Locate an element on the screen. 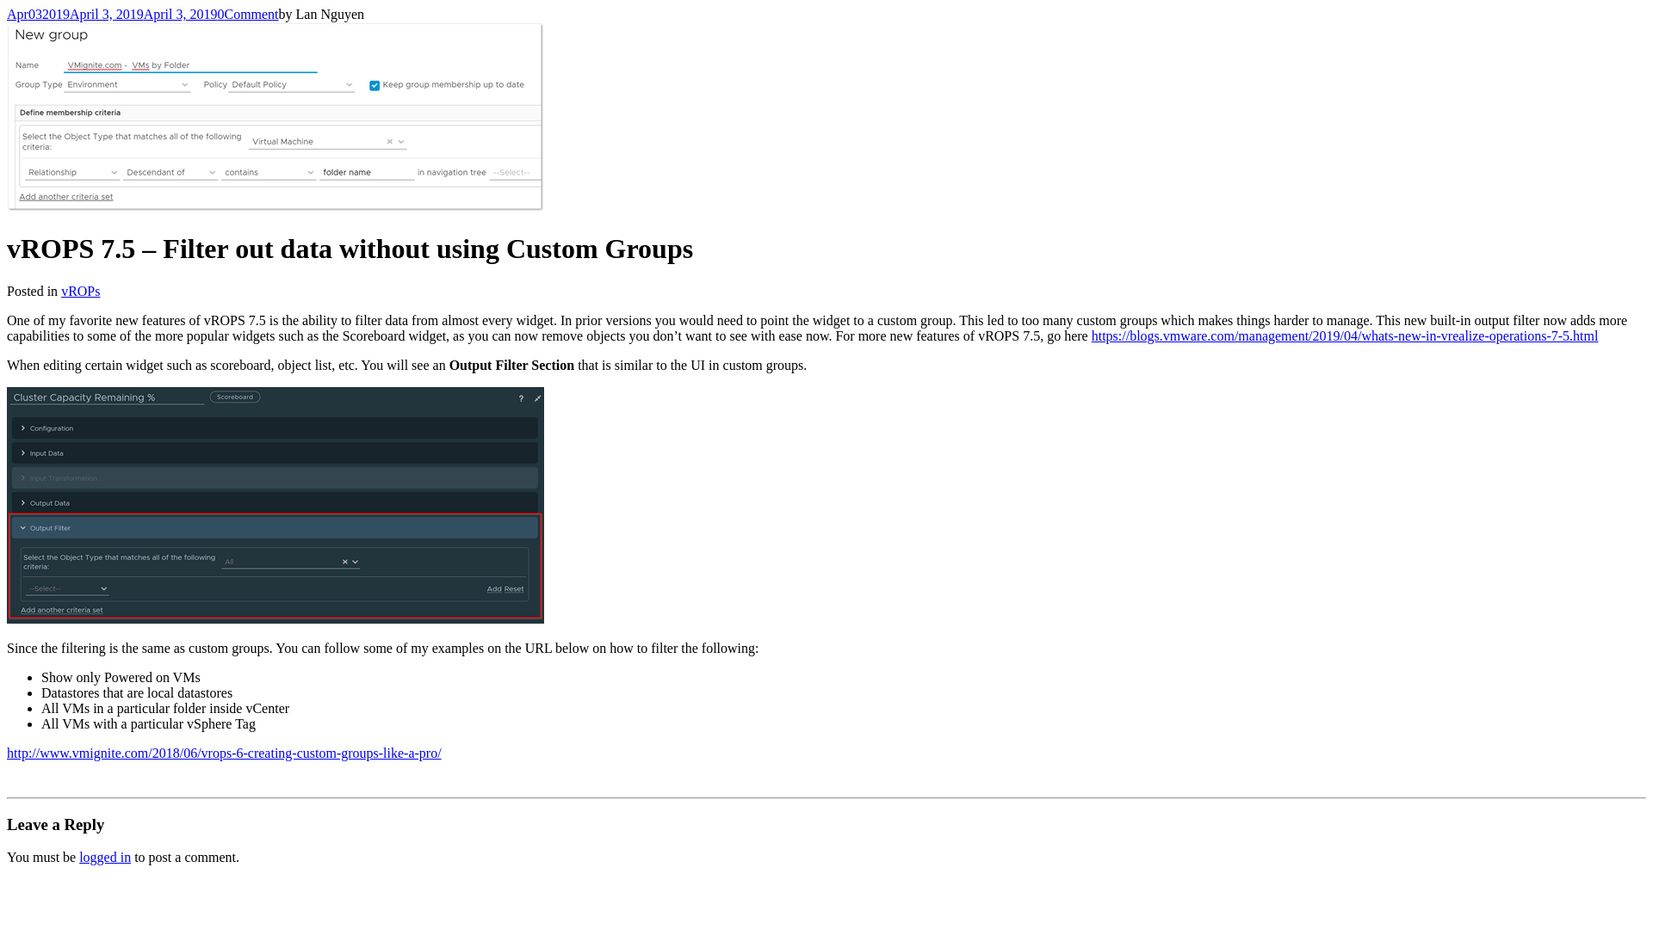  0 is located at coordinates (220, 14).